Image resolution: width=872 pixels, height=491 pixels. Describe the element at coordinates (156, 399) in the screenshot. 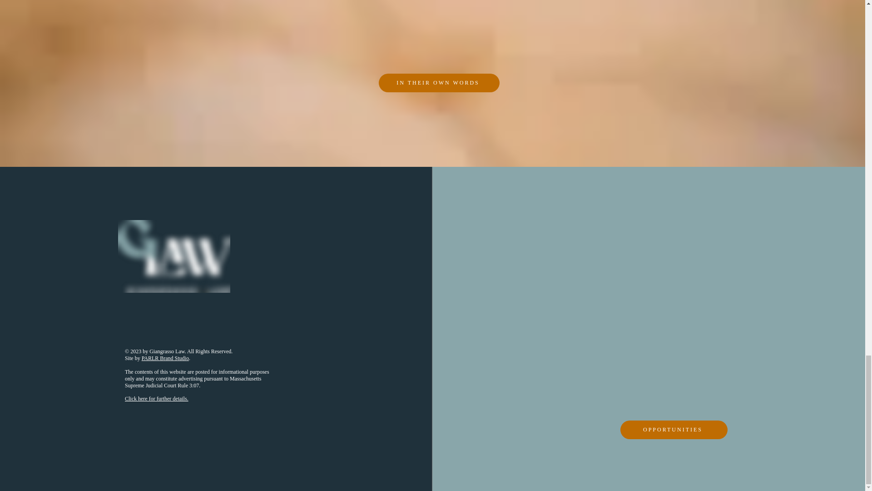

I see `Click here for further details.` at that location.